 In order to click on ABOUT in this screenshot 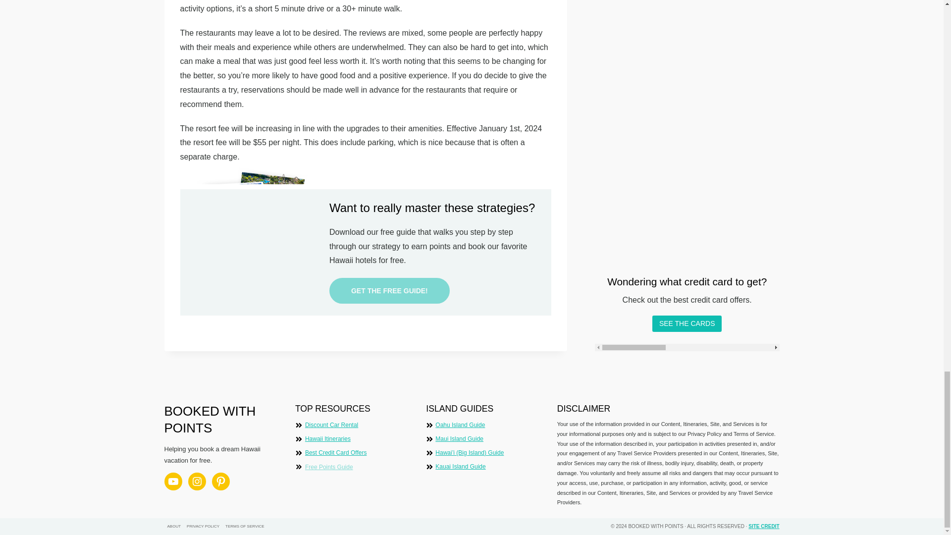, I will do `click(174, 527)`.